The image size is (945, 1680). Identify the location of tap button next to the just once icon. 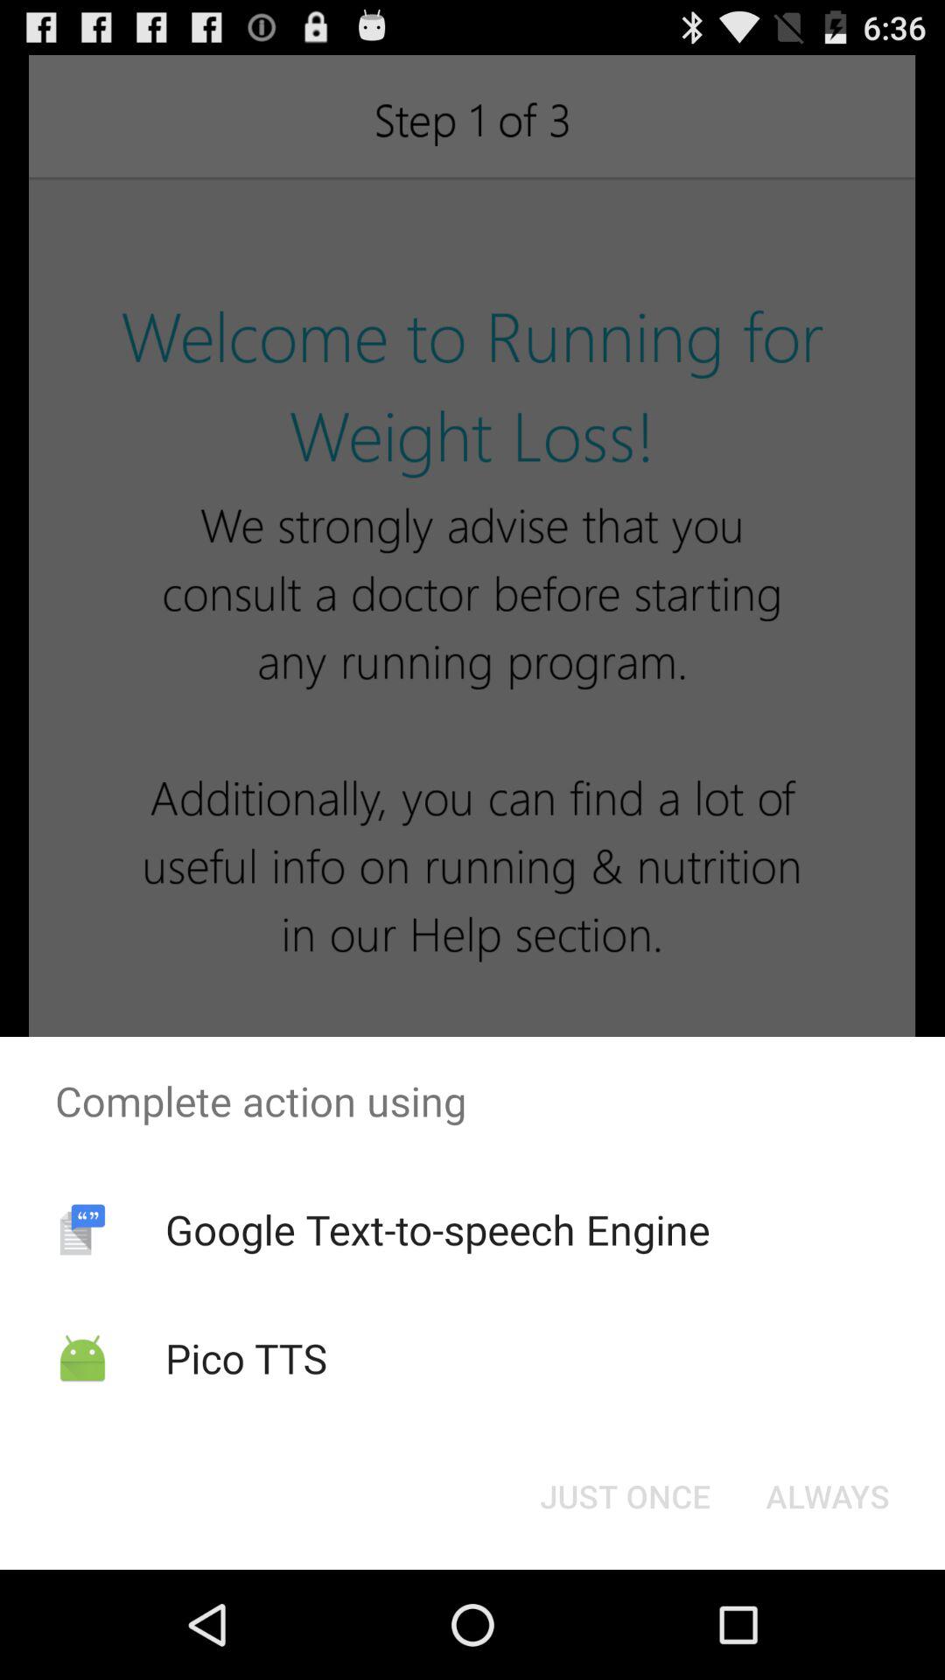
(828, 1496).